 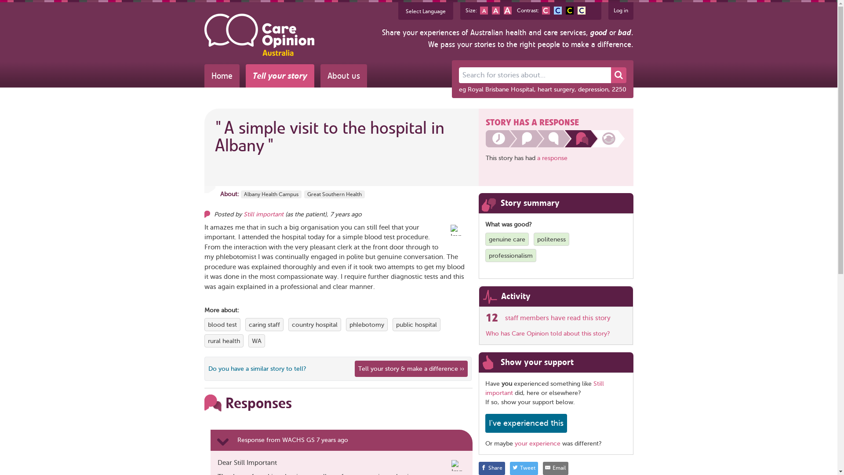 I want to click on Tell your story, so click(x=280, y=76).